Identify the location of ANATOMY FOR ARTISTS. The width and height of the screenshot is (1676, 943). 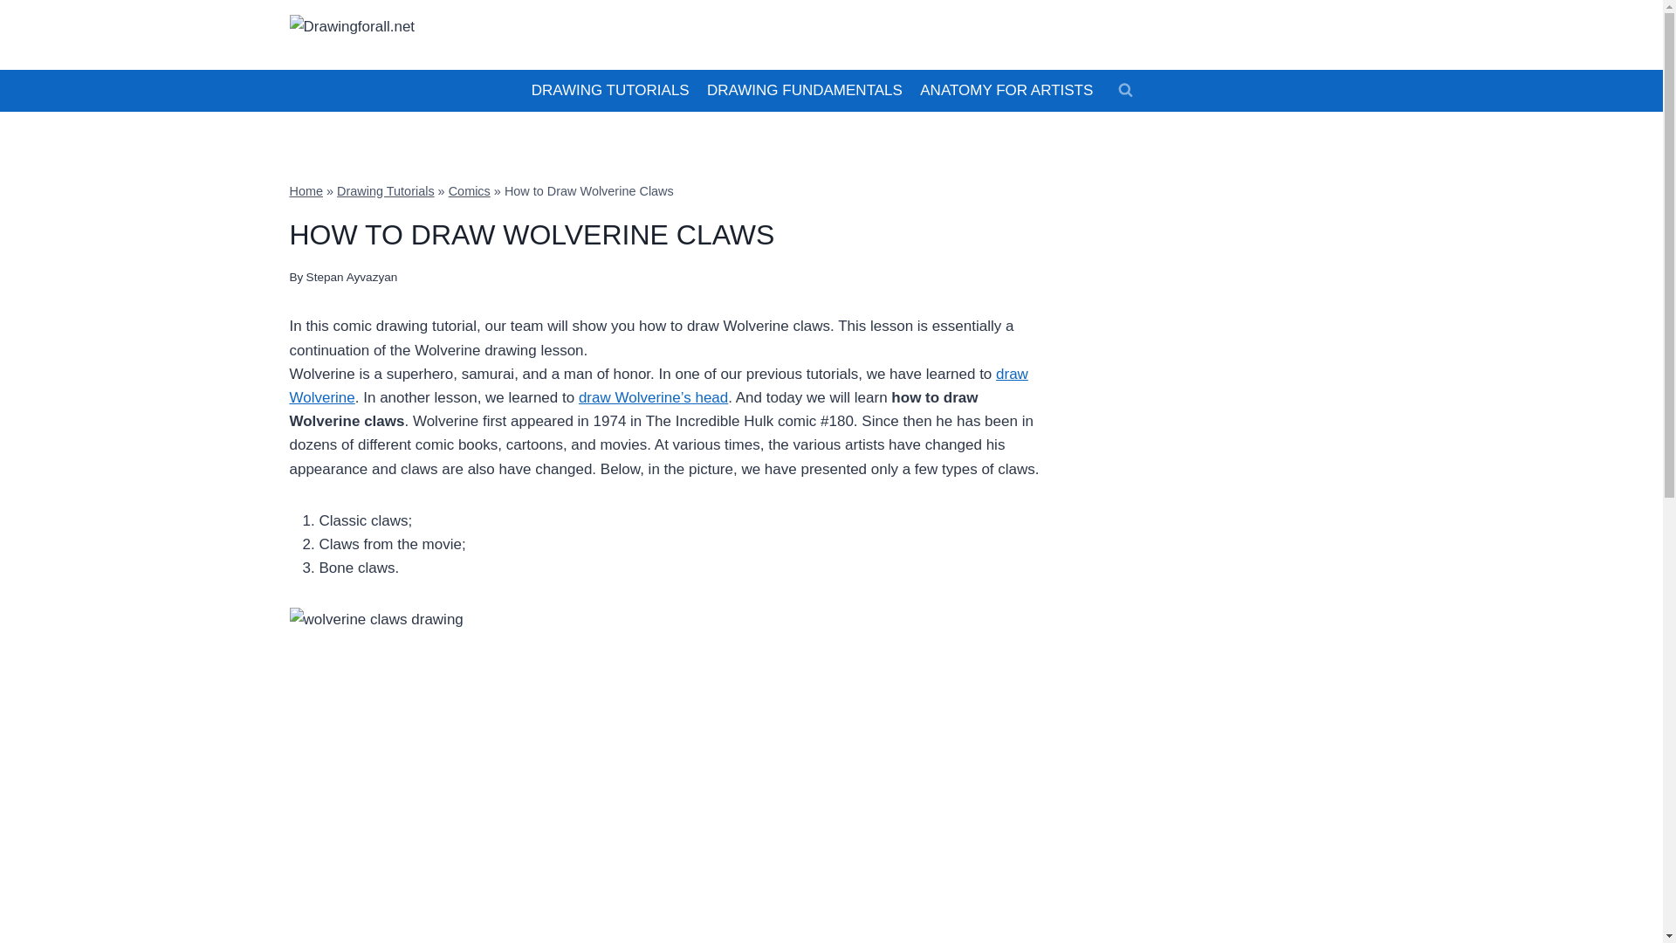
(1006, 91).